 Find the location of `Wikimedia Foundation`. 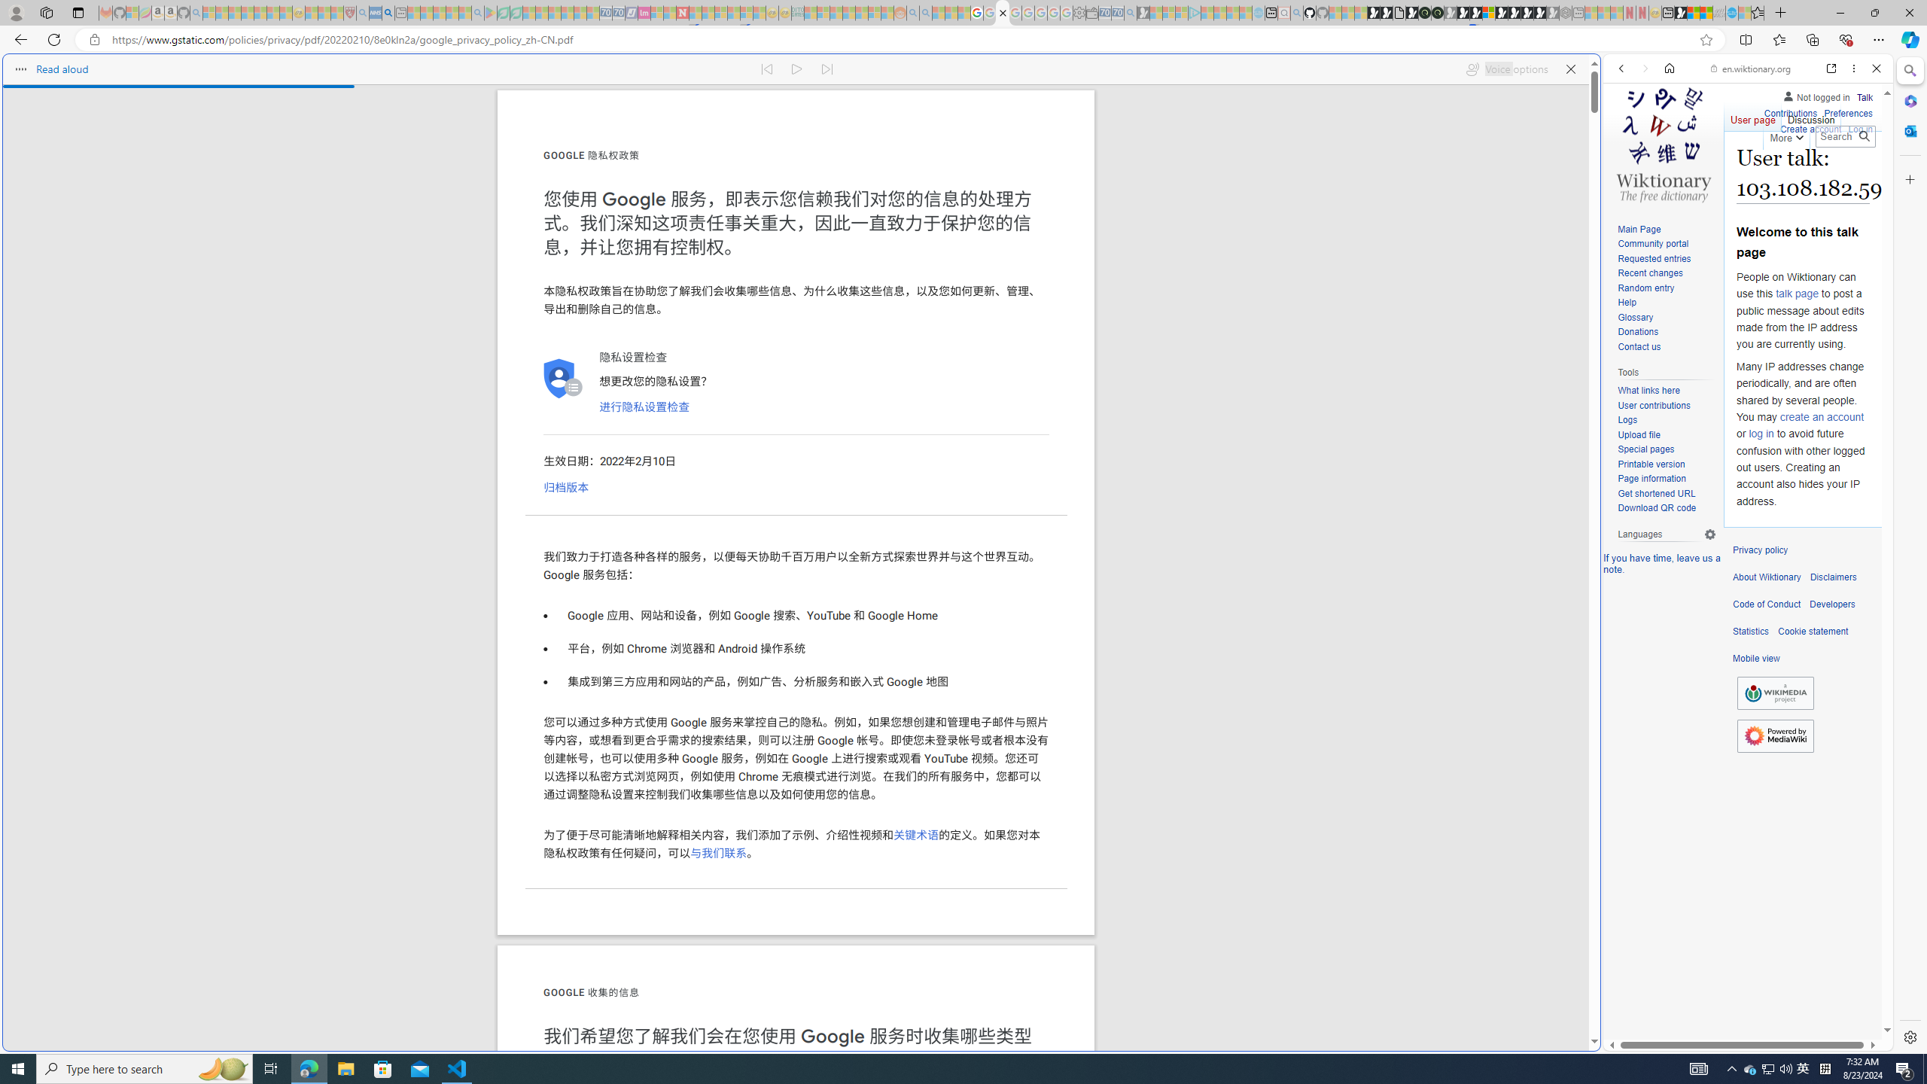

Wikimedia Foundation is located at coordinates (1775, 693).